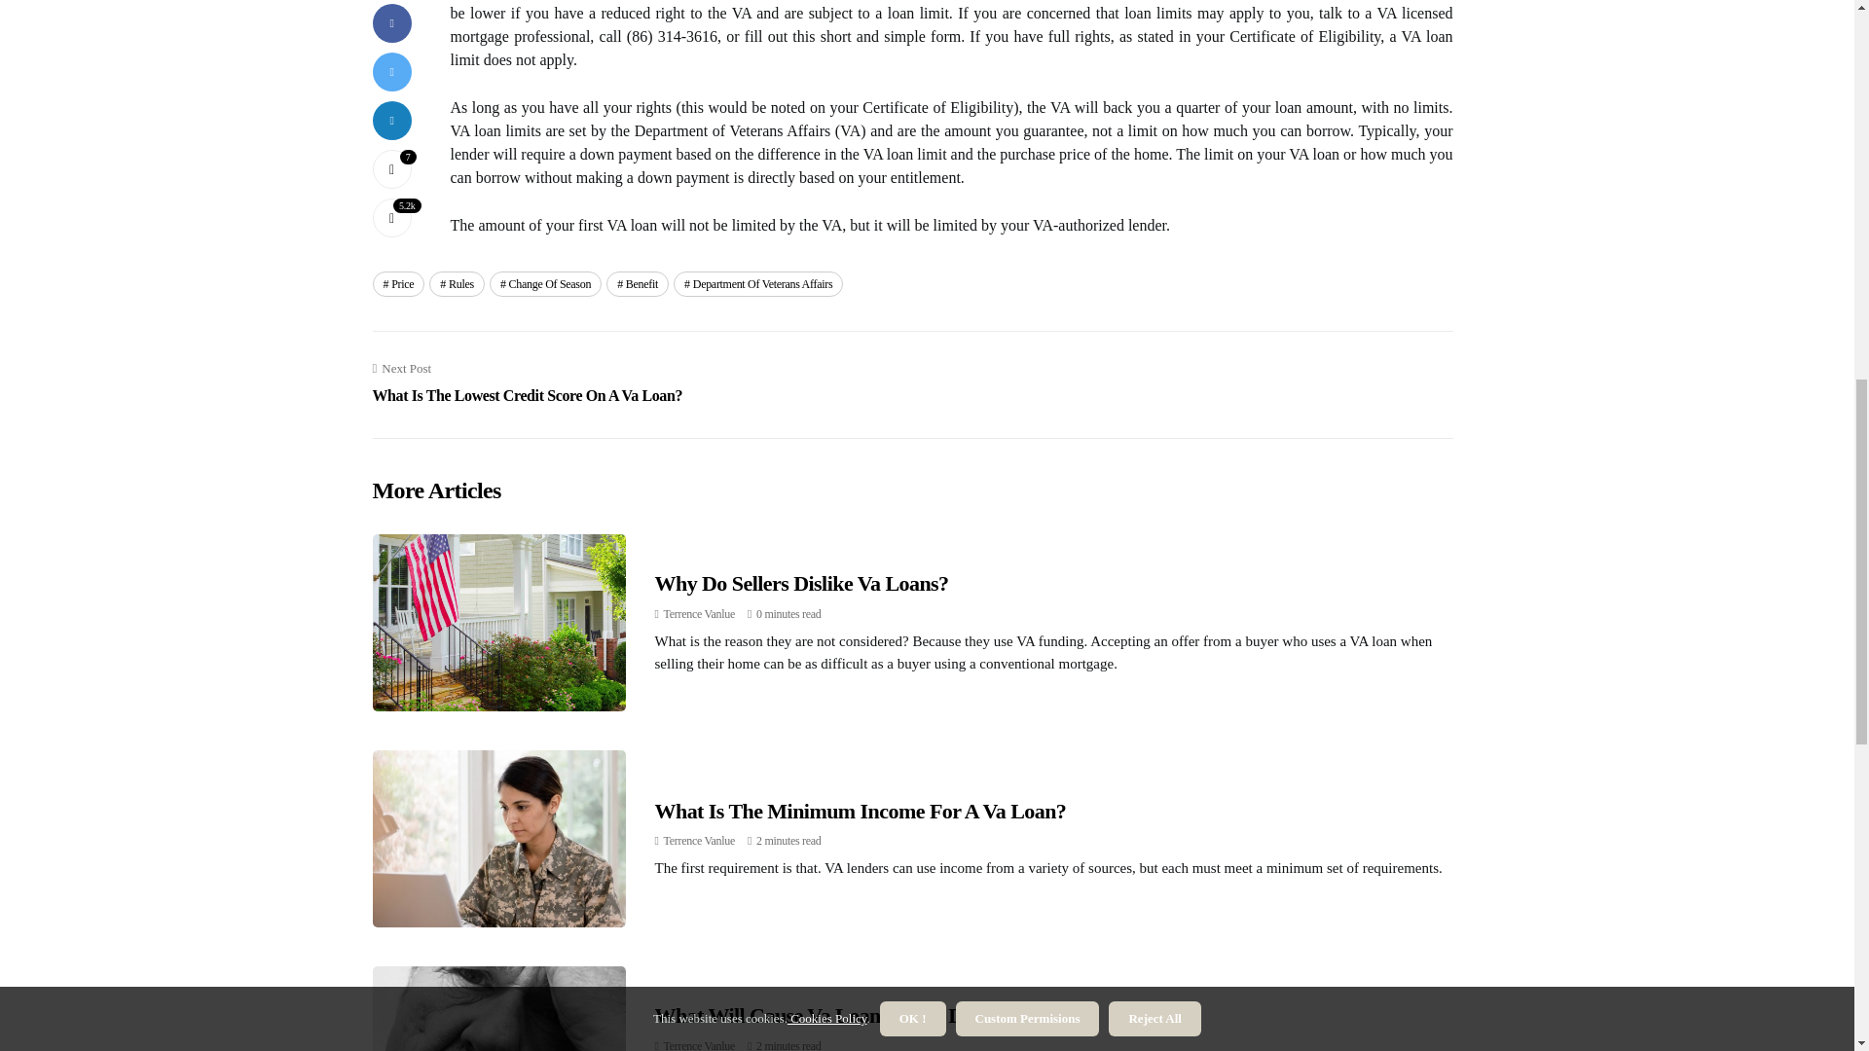 The height and width of the screenshot is (1051, 1869). Describe the element at coordinates (699, 1045) in the screenshot. I see `Posts by Terrence Vanlue` at that location.